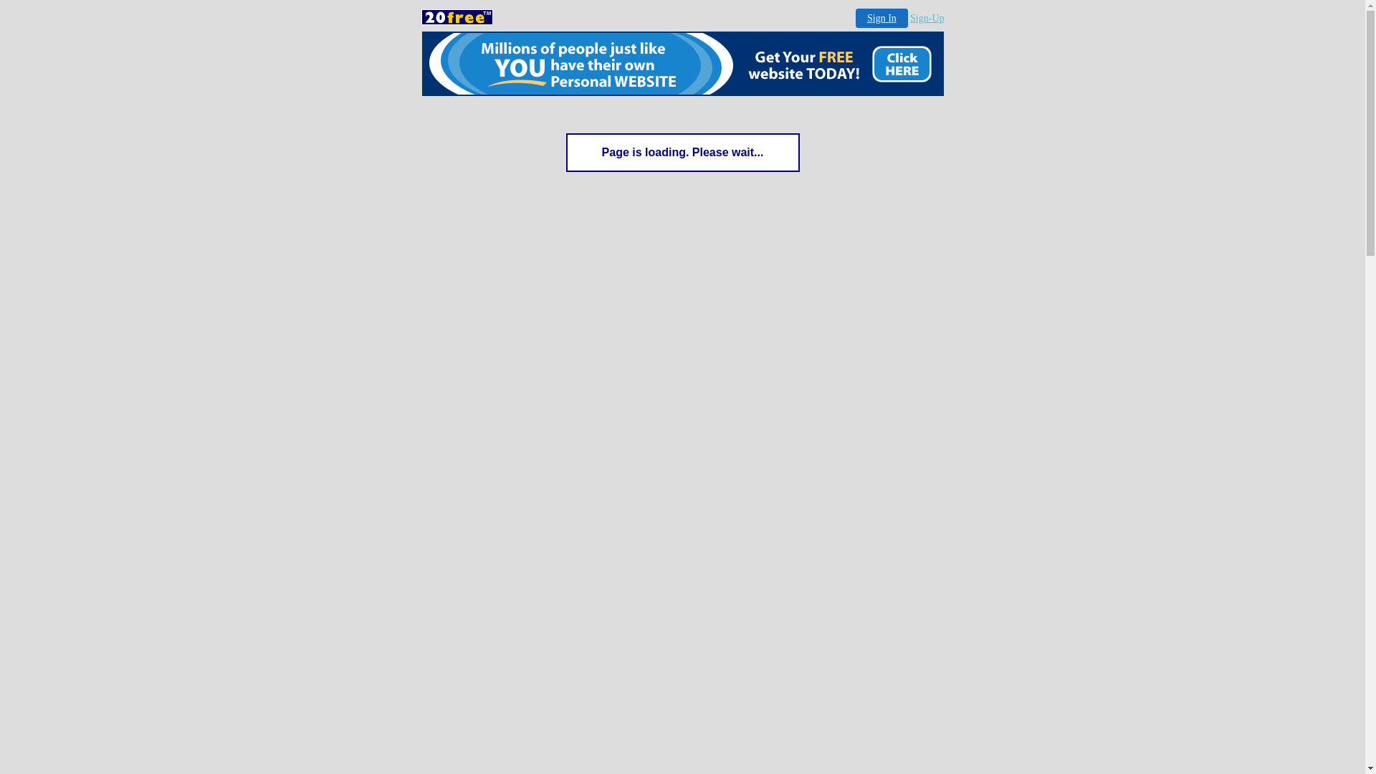 The height and width of the screenshot is (774, 1376). I want to click on Sign In, so click(881, 18).